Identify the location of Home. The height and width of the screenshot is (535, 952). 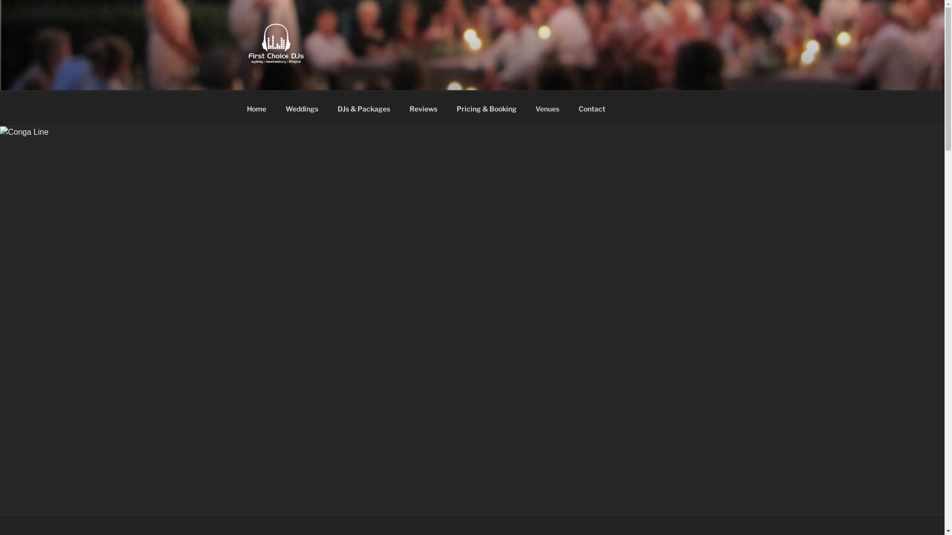
(256, 108).